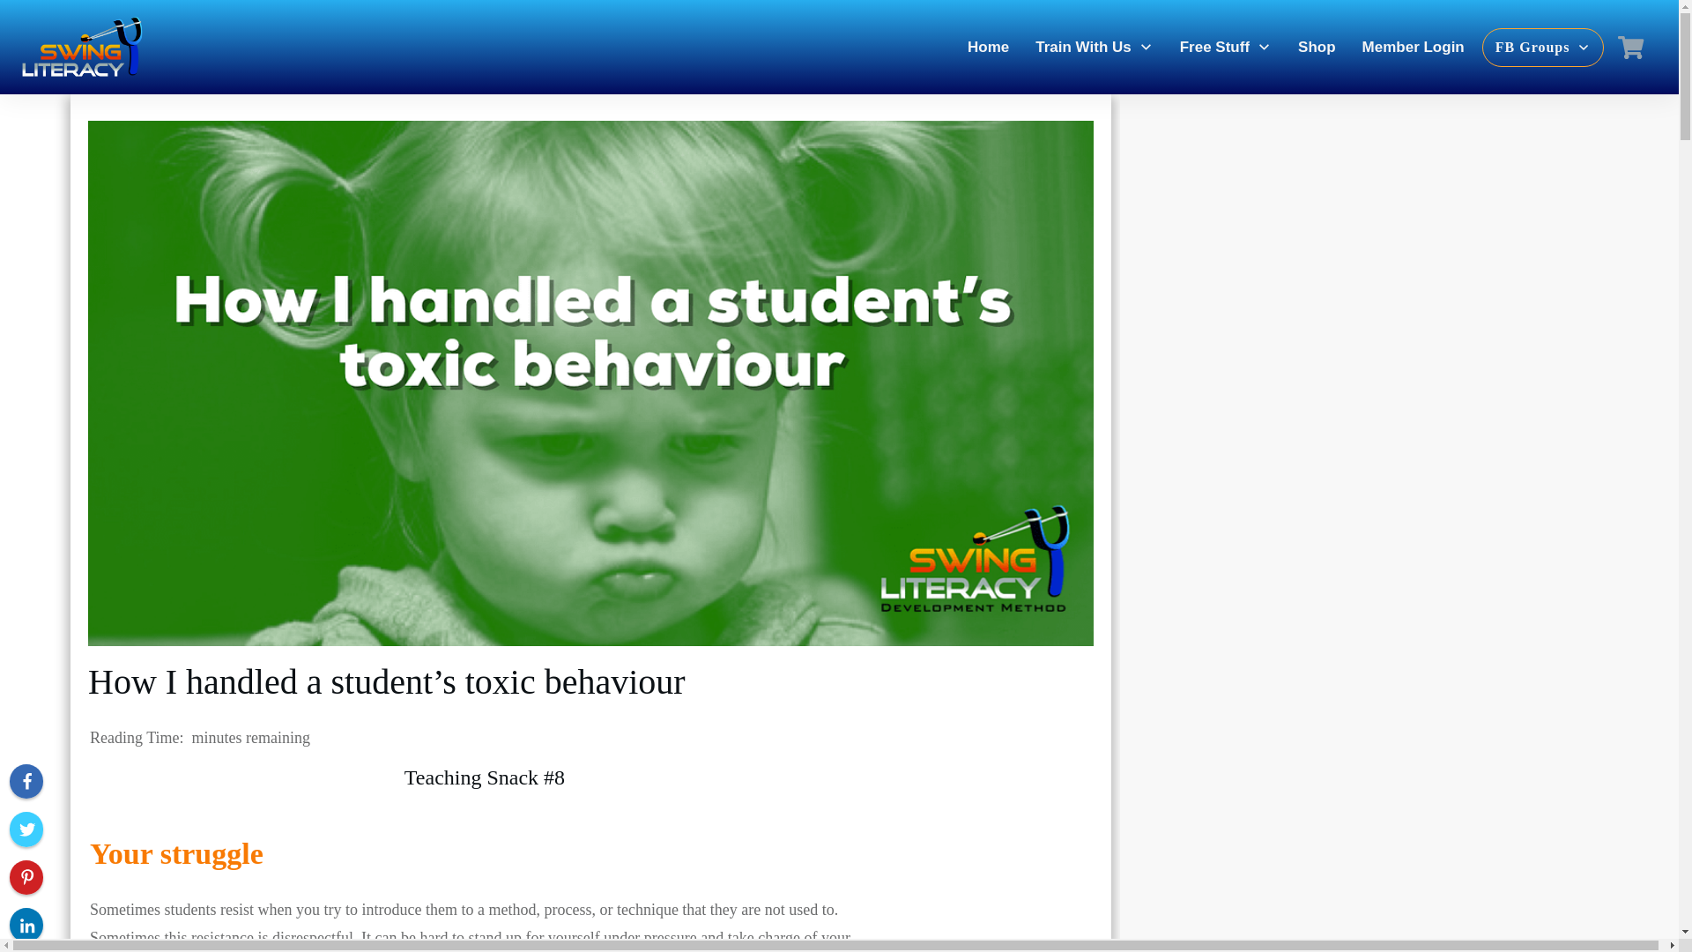 The width and height of the screenshot is (1692, 952). Describe the element at coordinates (1544, 48) in the screenshot. I see `FB Groups` at that location.